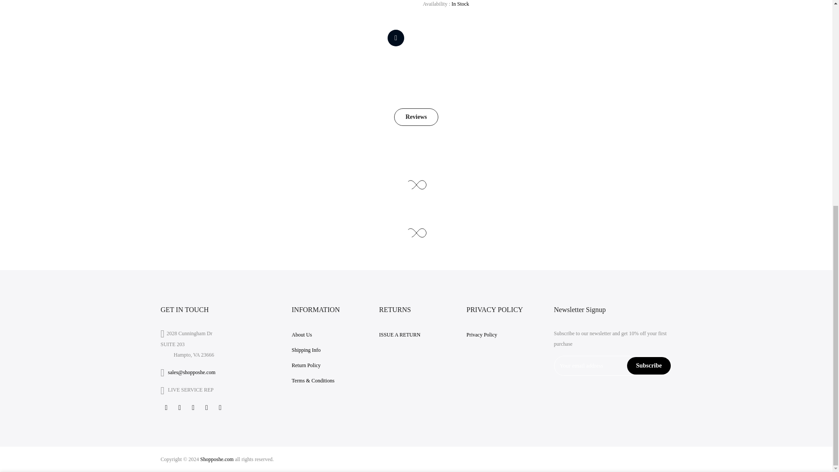 This screenshot has height=472, width=839. Describe the element at coordinates (416, 117) in the screenshot. I see `Reviews` at that location.